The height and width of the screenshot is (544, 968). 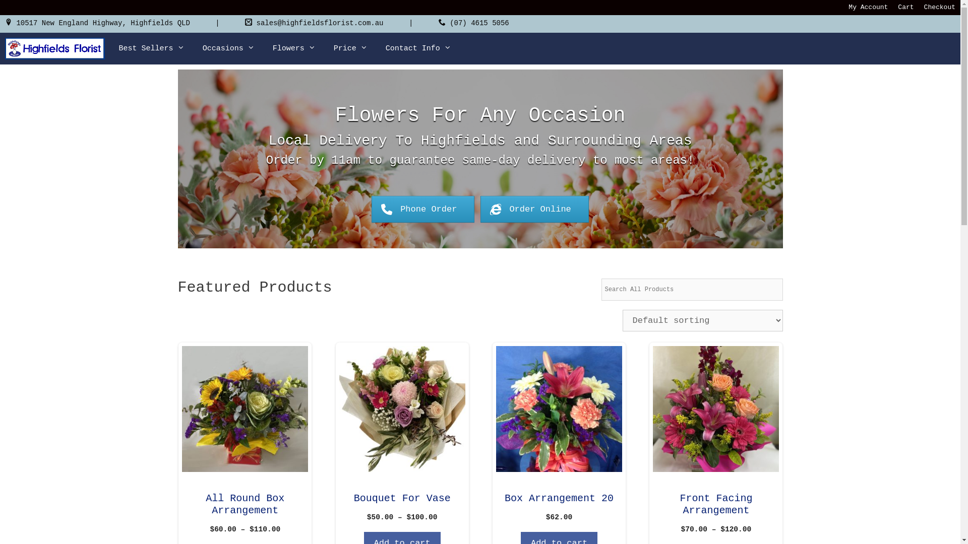 I want to click on Best Sellers, so click(x=152, y=48).